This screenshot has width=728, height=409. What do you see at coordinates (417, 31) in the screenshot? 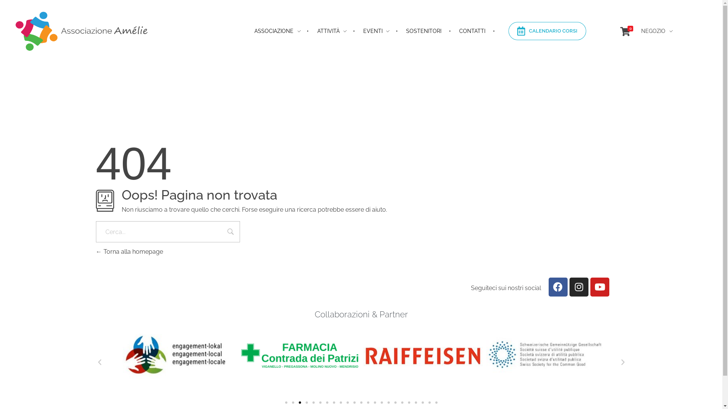
I see `SOSTENITORI` at bounding box center [417, 31].